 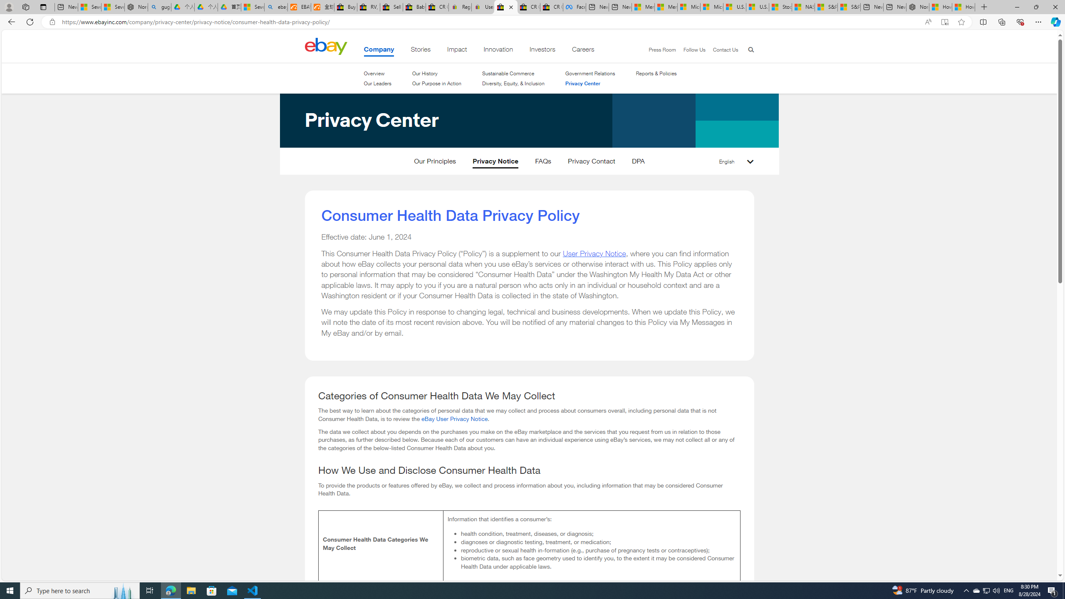 What do you see at coordinates (662, 50) in the screenshot?
I see `Press Room` at bounding box center [662, 50].